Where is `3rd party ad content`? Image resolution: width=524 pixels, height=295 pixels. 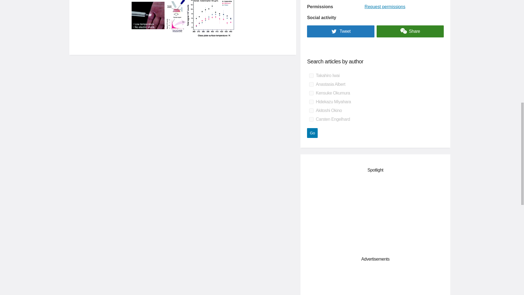 3rd party ad content is located at coordinates (376, 282).